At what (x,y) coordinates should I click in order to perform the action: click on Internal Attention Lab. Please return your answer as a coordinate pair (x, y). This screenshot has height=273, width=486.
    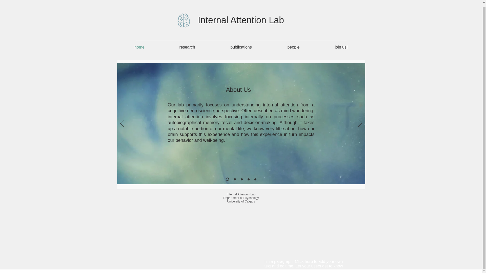
    Looking at the image, I should click on (241, 20).